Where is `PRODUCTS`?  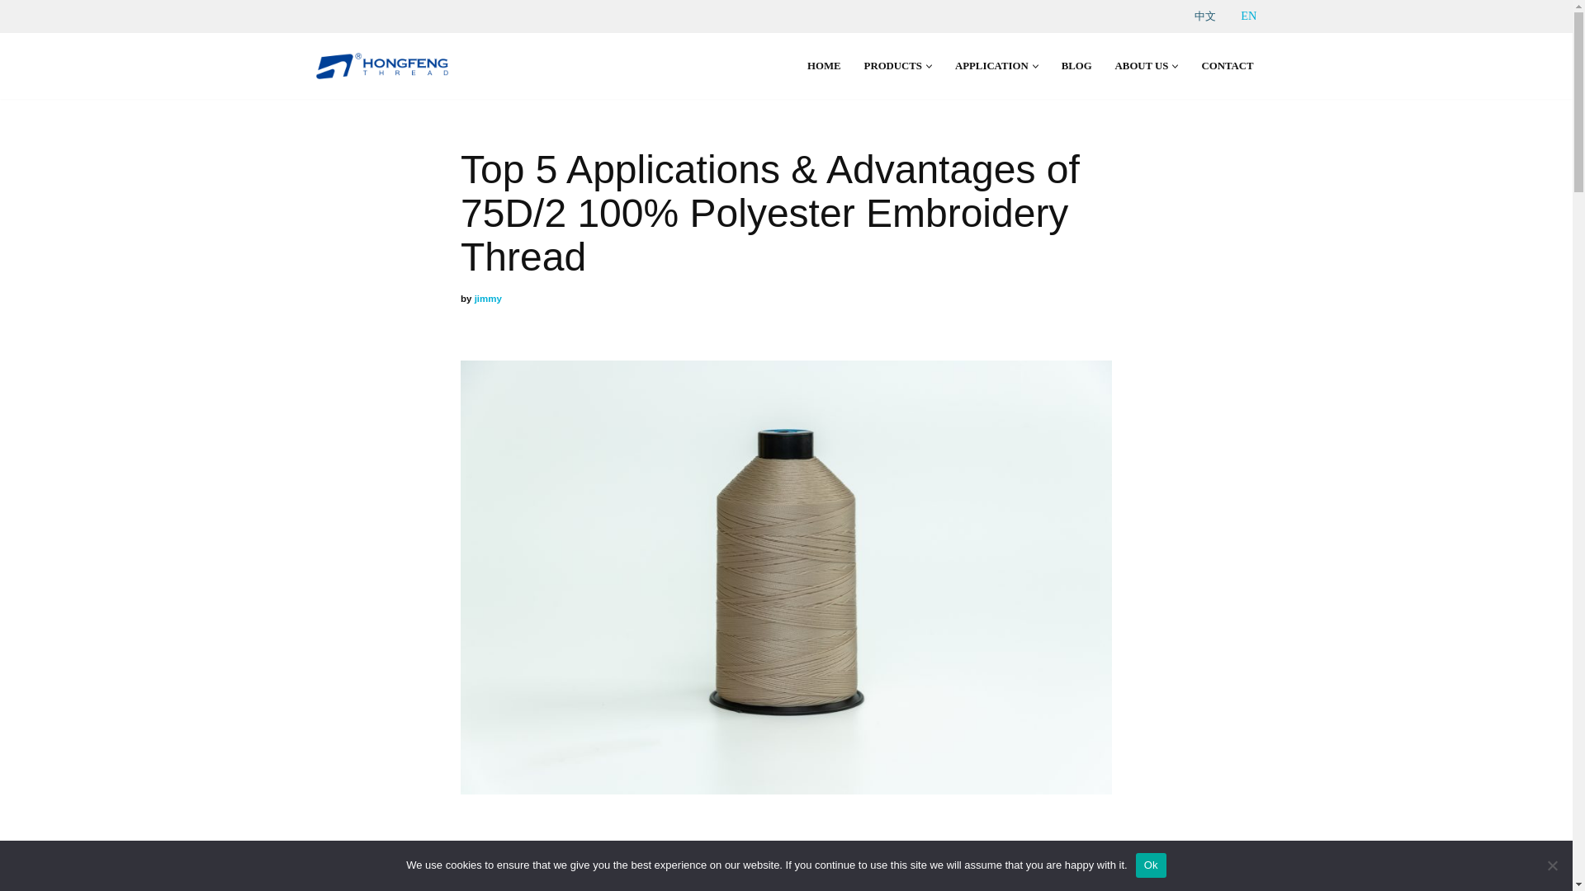 PRODUCTS is located at coordinates (893, 66).